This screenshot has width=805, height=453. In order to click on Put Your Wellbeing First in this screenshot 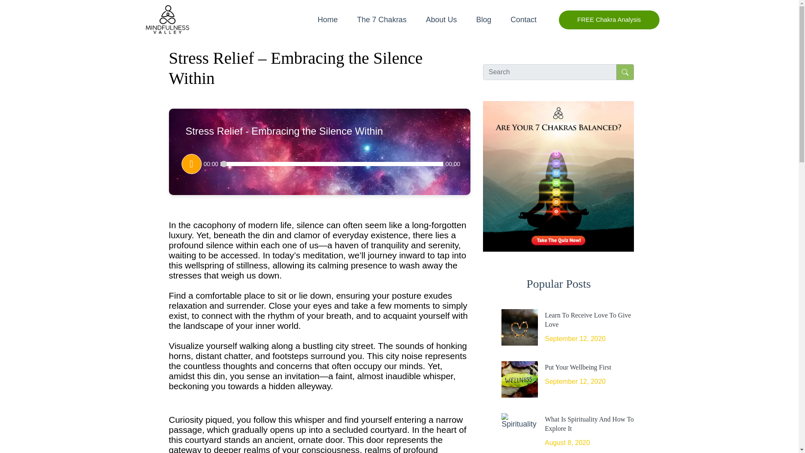, I will do `click(578, 367)`.